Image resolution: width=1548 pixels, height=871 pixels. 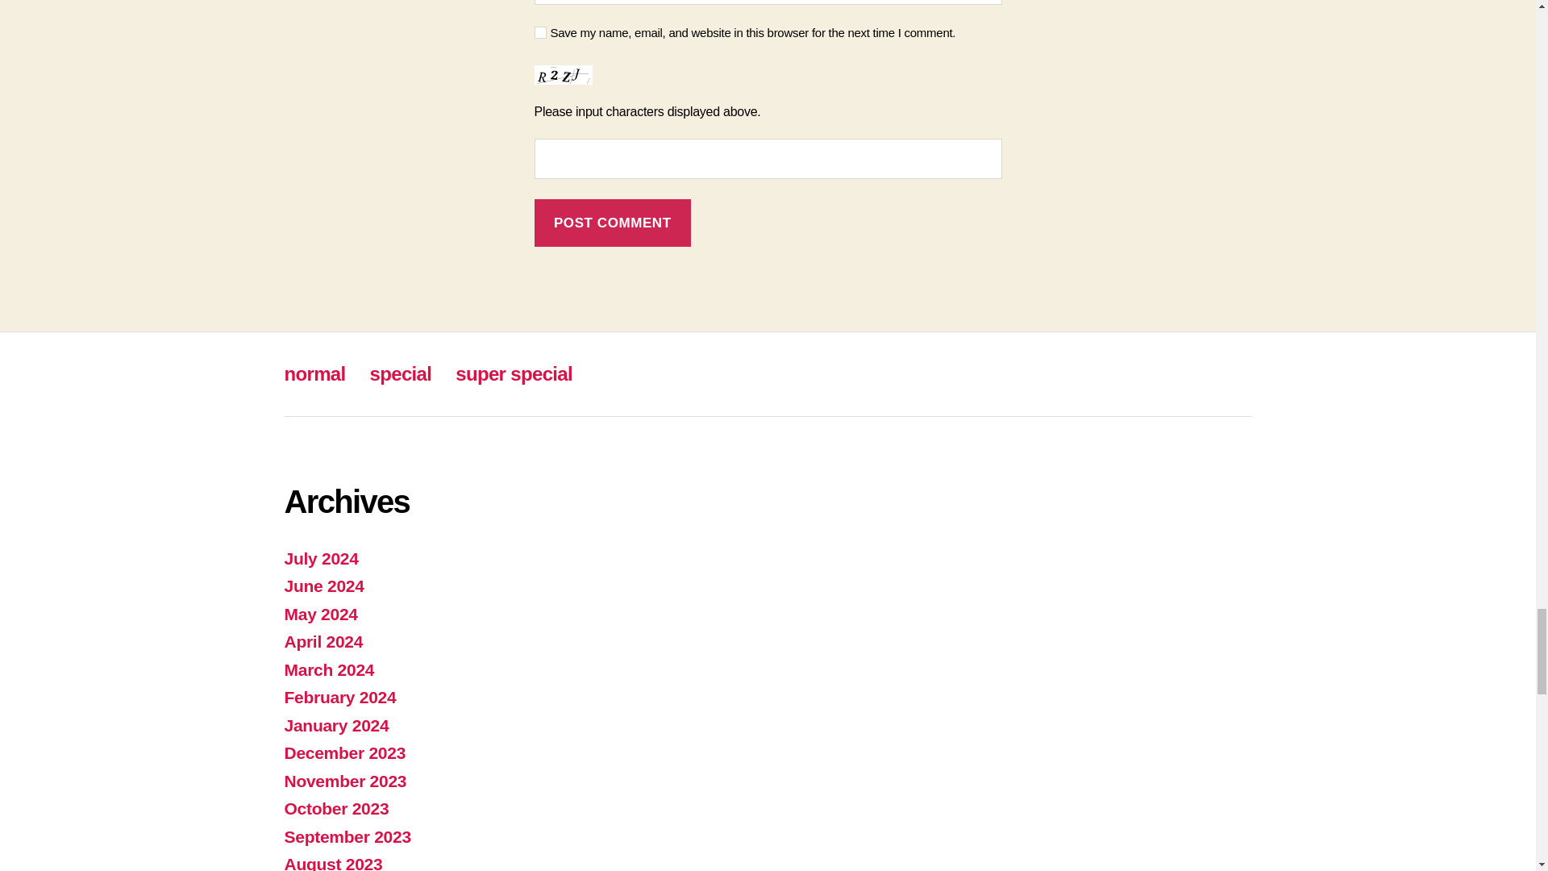 What do you see at coordinates (612, 223) in the screenshot?
I see `Post Comment` at bounding box center [612, 223].